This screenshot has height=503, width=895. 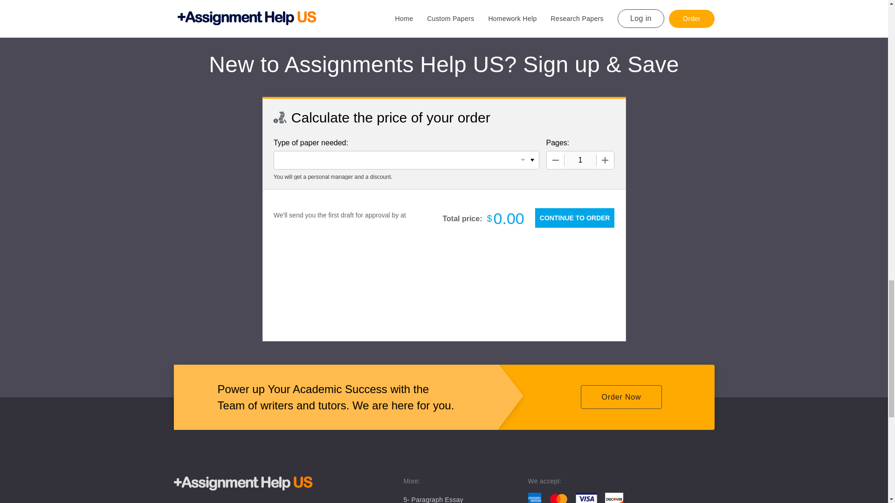 What do you see at coordinates (434, 499) in the screenshot?
I see `5- Paragraph Essay` at bounding box center [434, 499].